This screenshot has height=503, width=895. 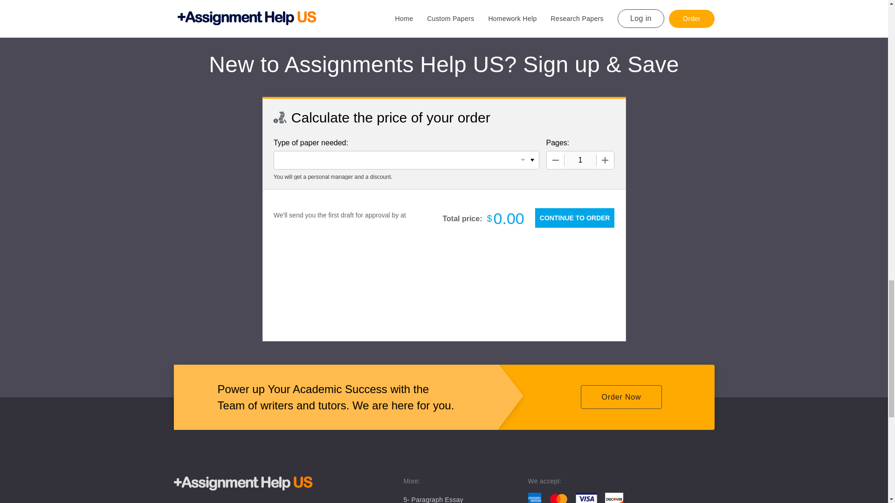 What do you see at coordinates (434, 499) in the screenshot?
I see `5- Paragraph Essay` at bounding box center [434, 499].